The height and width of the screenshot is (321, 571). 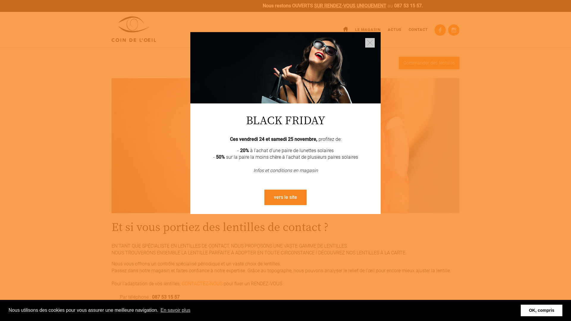 What do you see at coordinates (175, 310) in the screenshot?
I see `En savoir plus` at bounding box center [175, 310].